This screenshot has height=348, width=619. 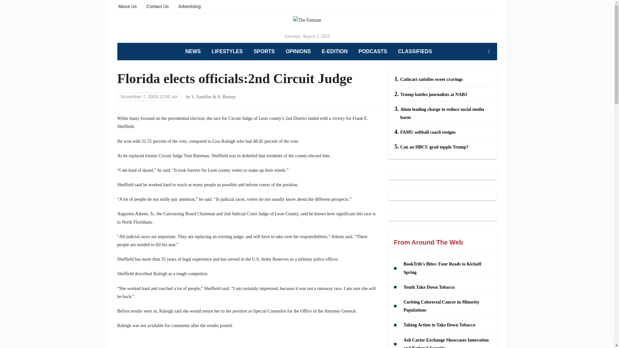 What do you see at coordinates (298, 52) in the screenshot?
I see `OPINIONS` at bounding box center [298, 52].